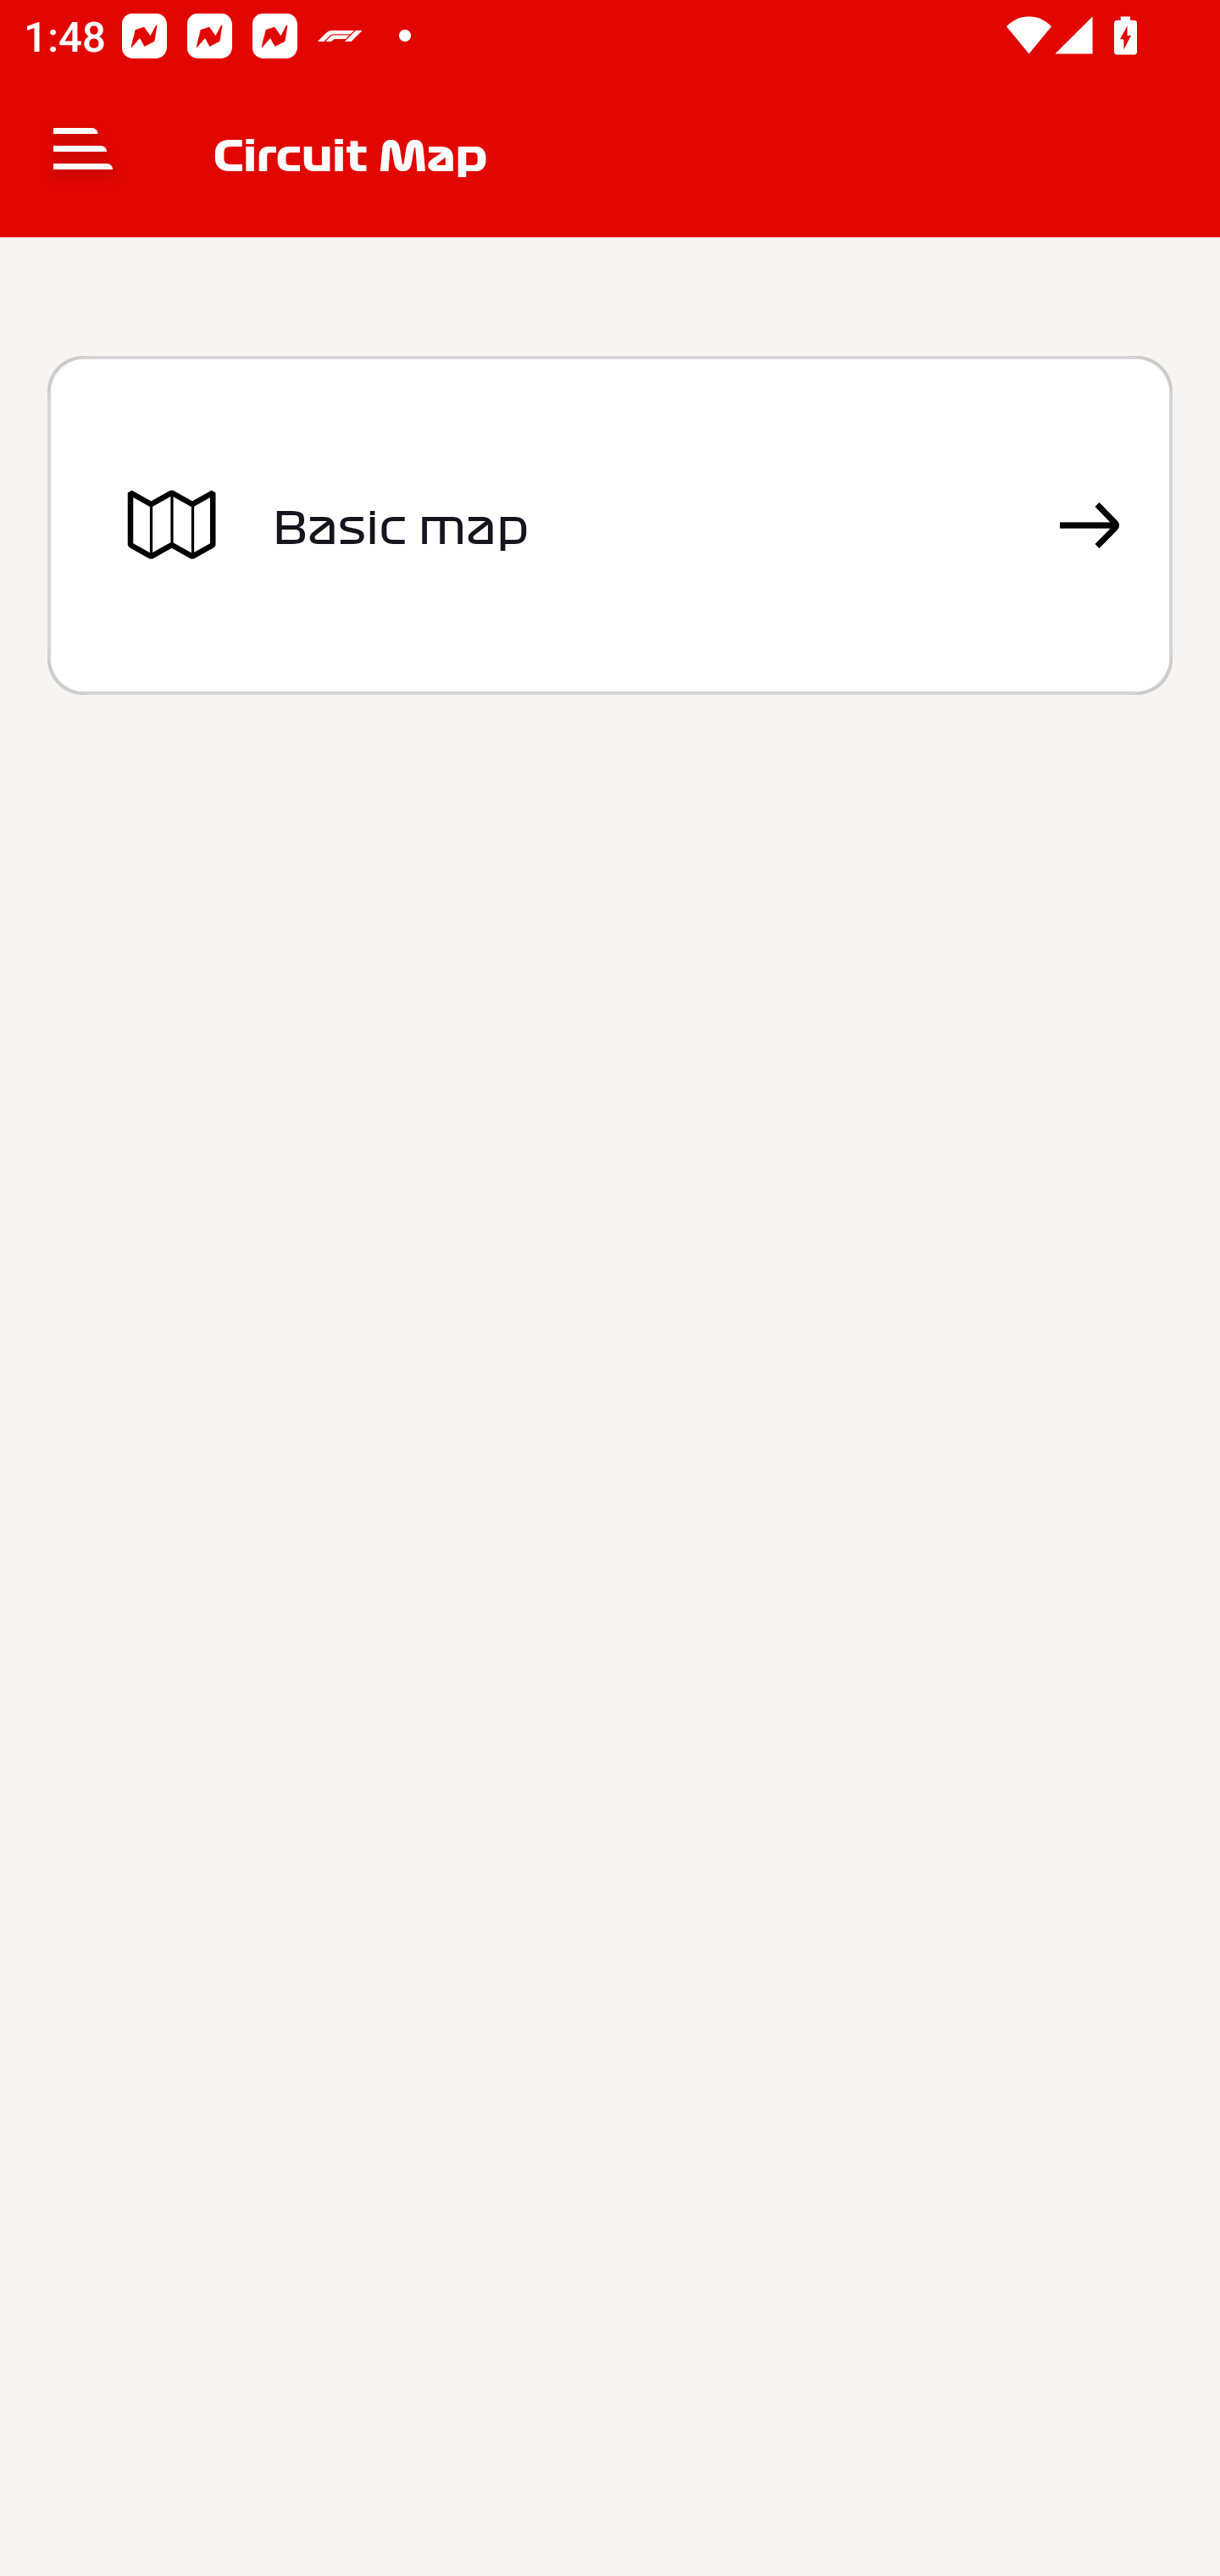 This screenshot has width=1220, height=2576. What do you see at coordinates (610, 525) in the screenshot?
I see `Basic map` at bounding box center [610, 525].